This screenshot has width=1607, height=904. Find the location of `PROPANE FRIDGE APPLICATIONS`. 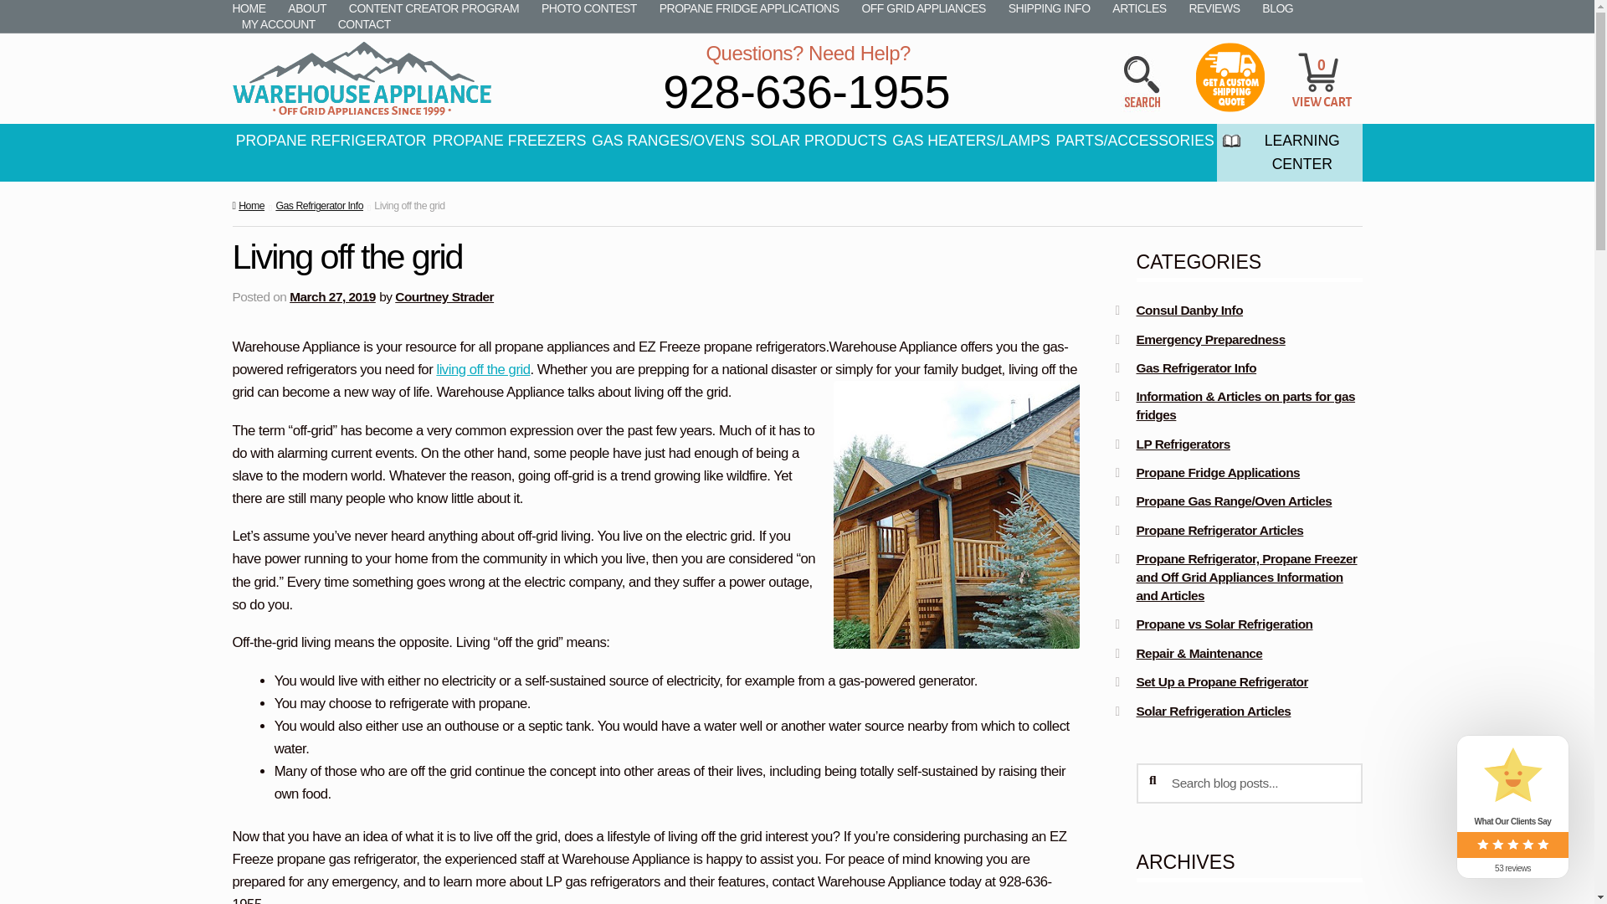

PROPANE FRIDGE APPLICATIONS is located at coordinates (748, 8).